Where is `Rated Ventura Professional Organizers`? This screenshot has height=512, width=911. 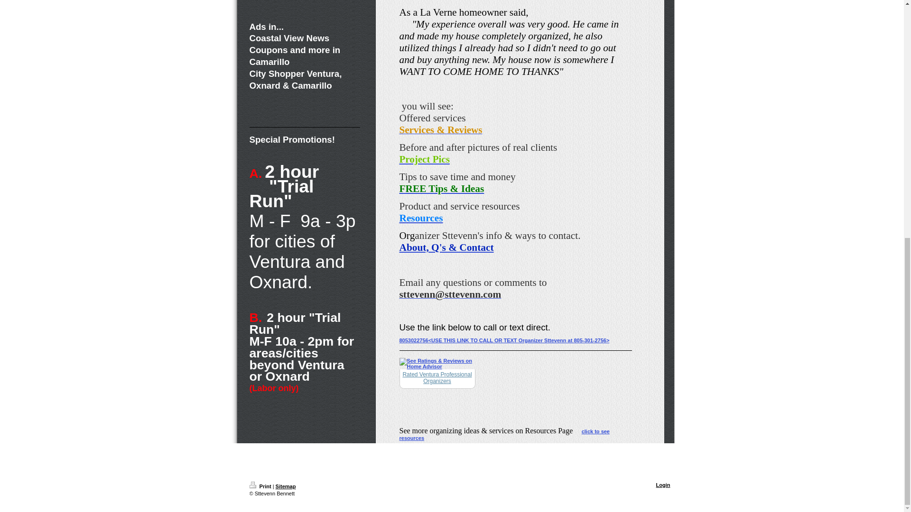
Rated Ventura Professional Organizers is located at coordinates (437, 378).